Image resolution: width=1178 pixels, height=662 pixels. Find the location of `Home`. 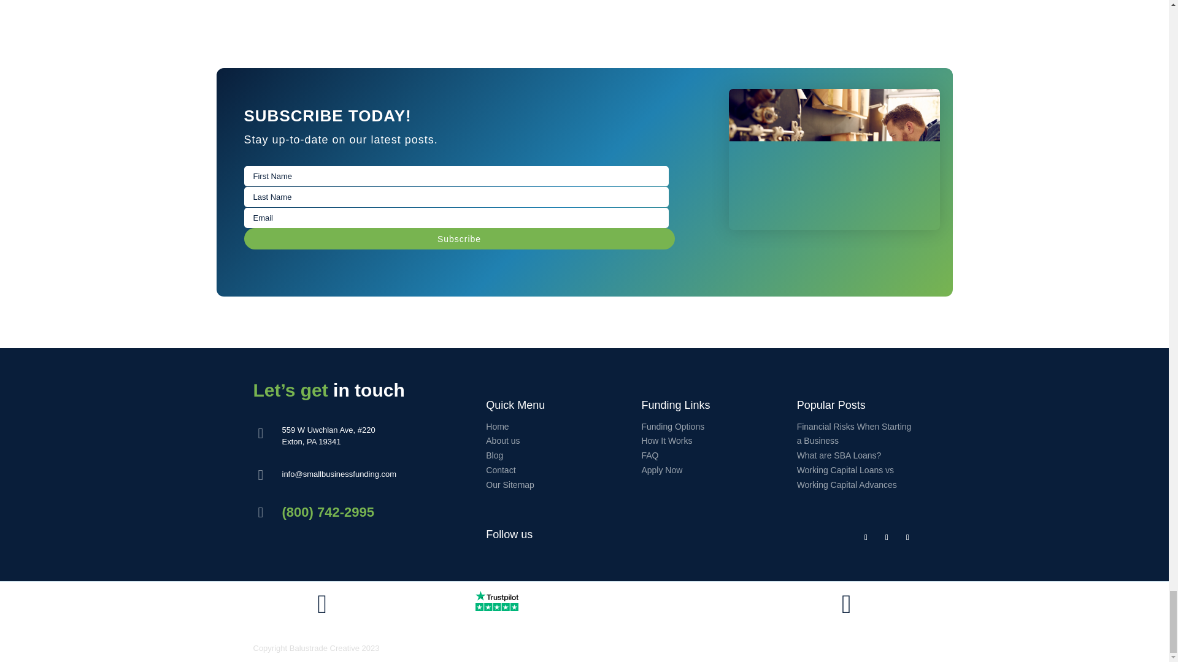

Home is located at coordinates (497, 427).